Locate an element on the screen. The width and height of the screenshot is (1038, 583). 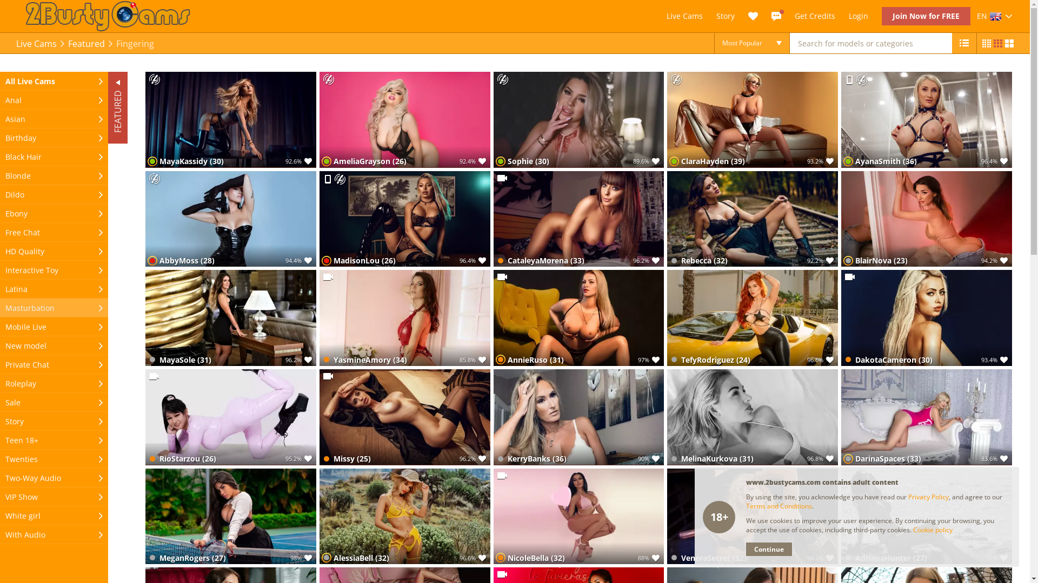
Mobile Live is located at coordinates (849, 80).